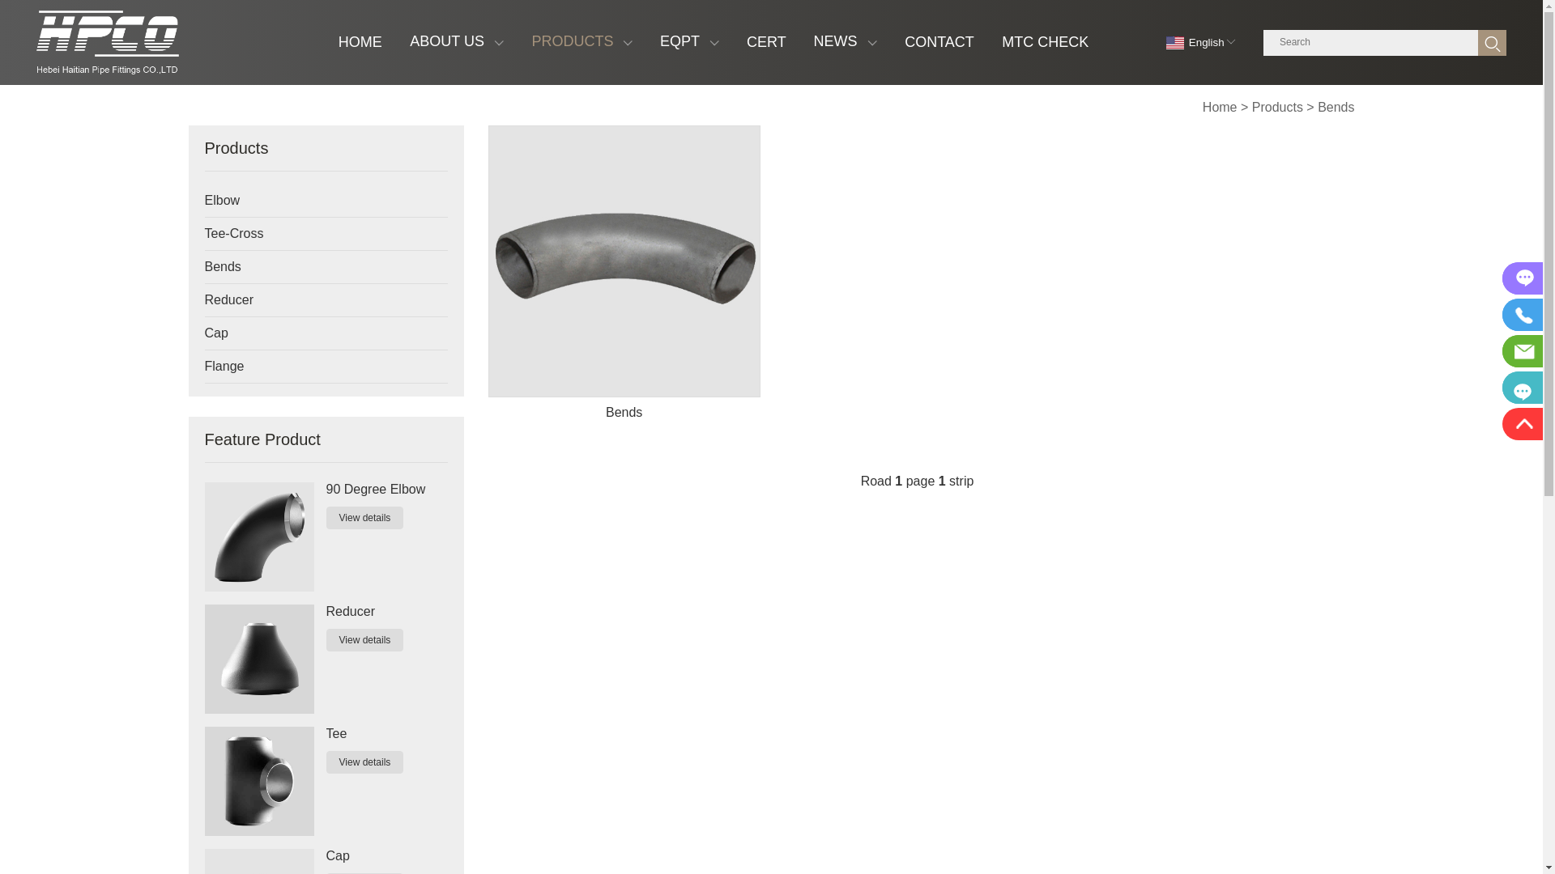  What do you see at coordinates (386, 856) in the screenshot?
I see `Cap` at bounding box center [386, 856].